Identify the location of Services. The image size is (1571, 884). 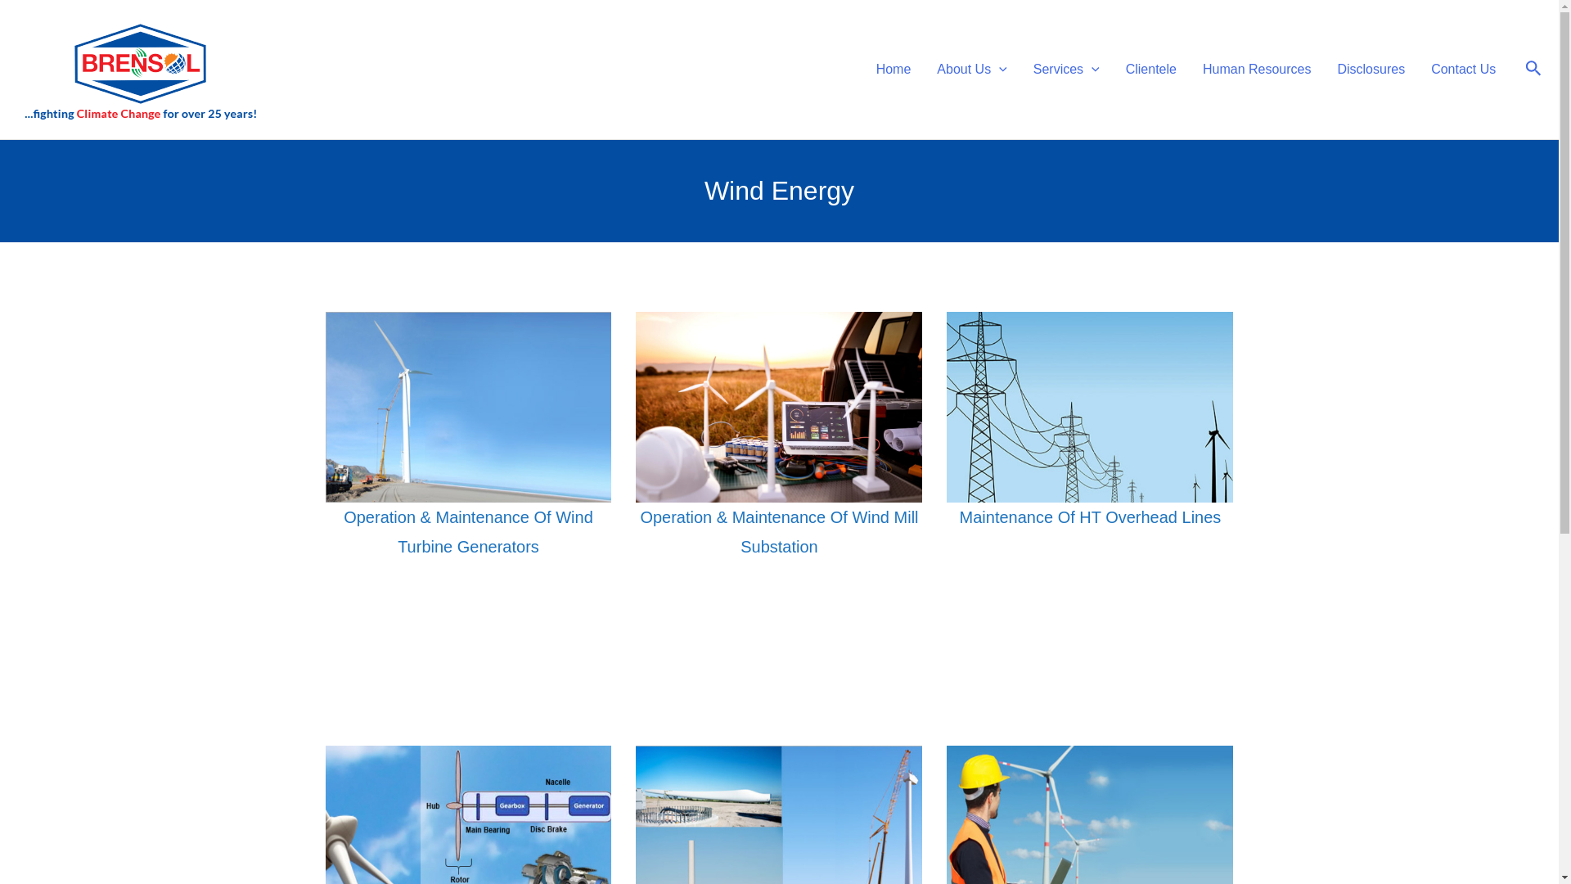
(1065, 70).